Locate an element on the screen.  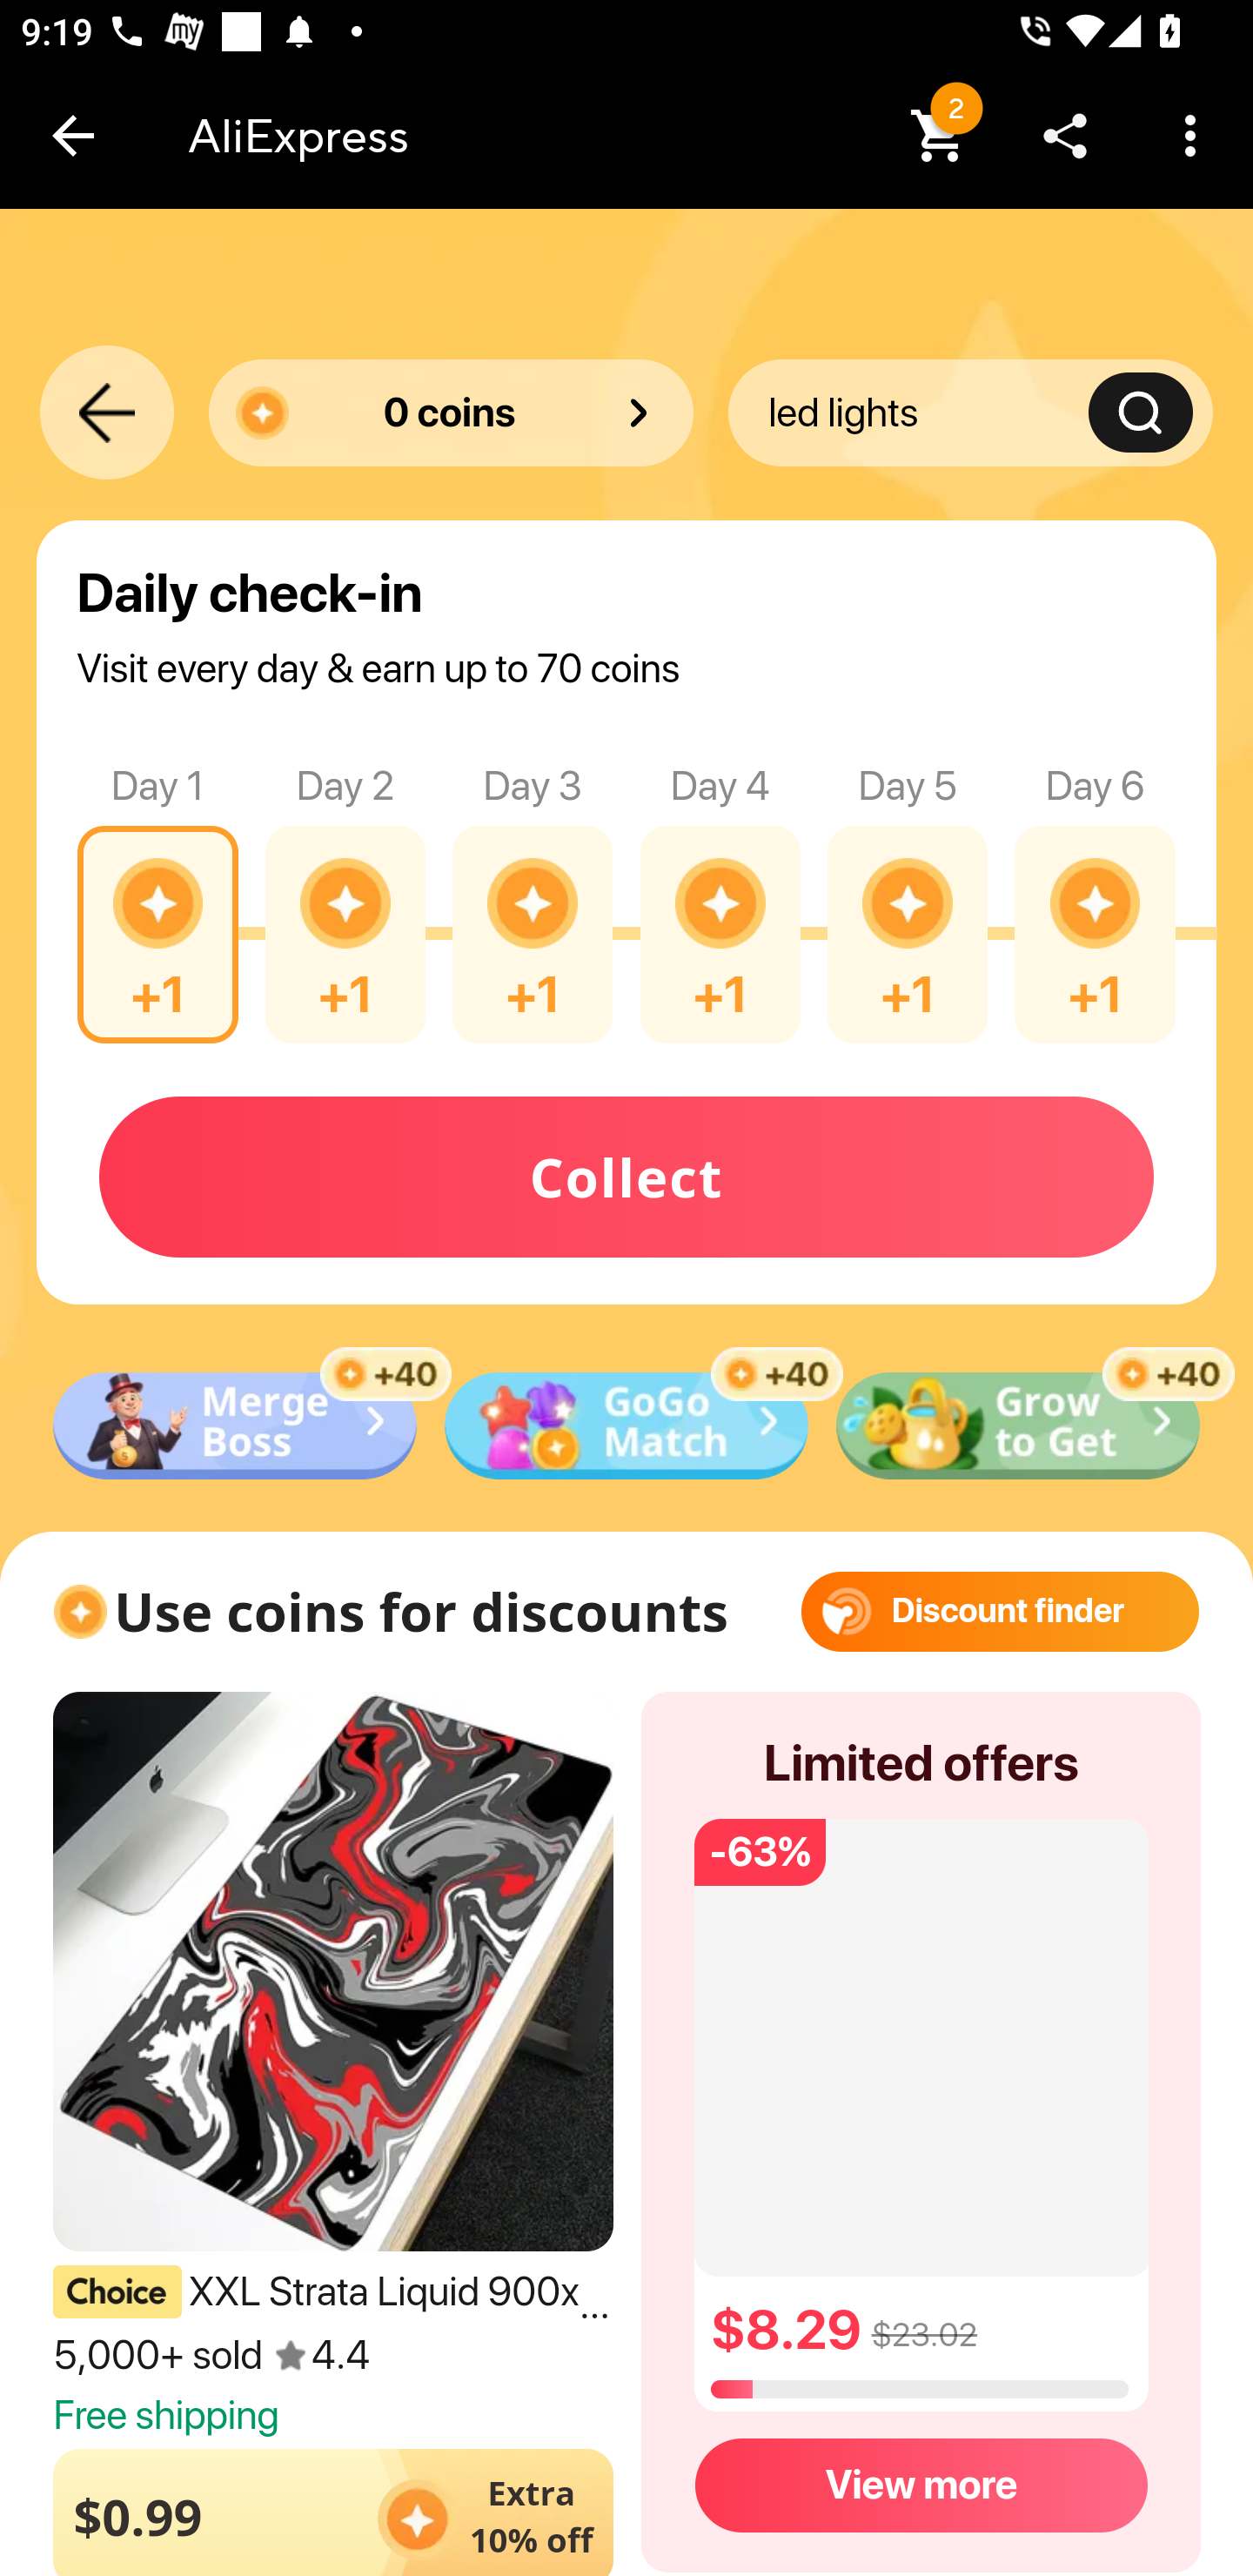
More… is located at coordinates (1190, 134).